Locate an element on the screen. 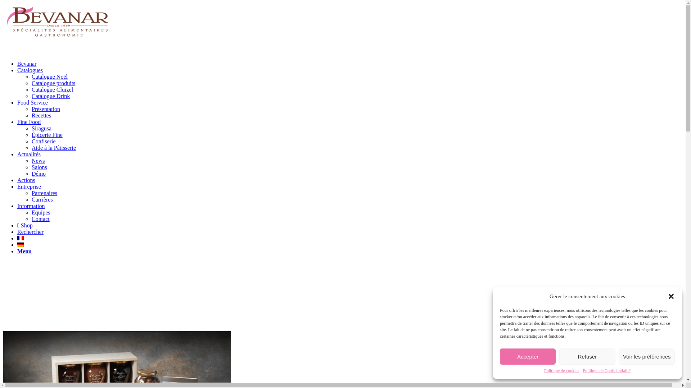  Deutsch is located at coordinates (21, 245).